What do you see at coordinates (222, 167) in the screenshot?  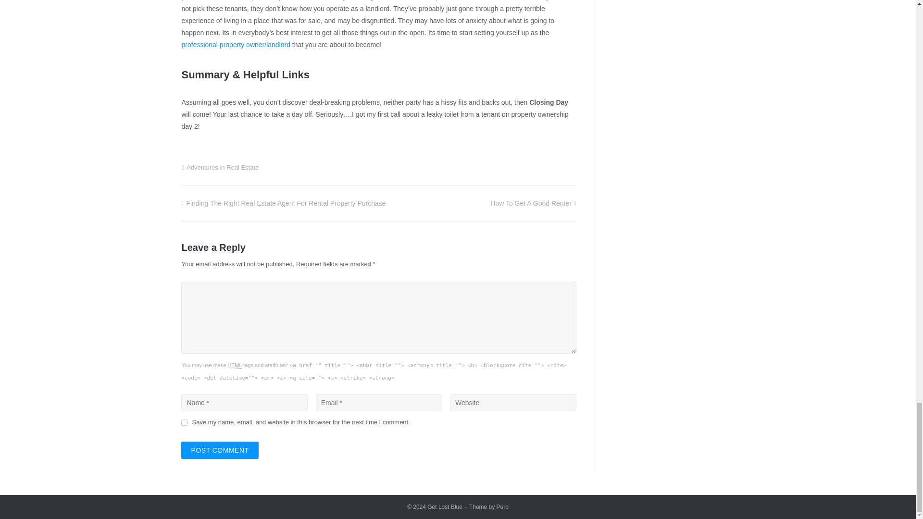 I see `Adventures in Real Estate` at bounding box center [222, 167].